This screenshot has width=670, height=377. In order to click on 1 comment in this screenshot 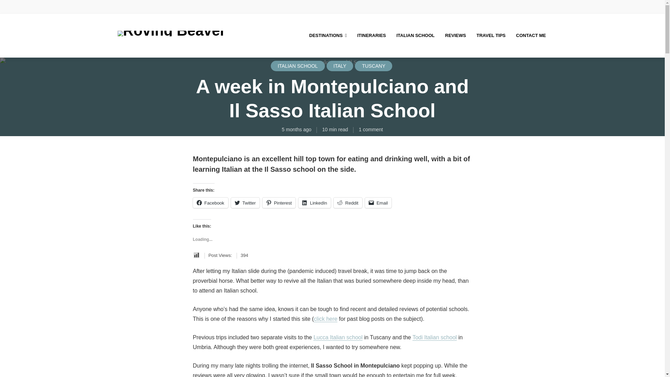, I will do `click(371, 129)`.